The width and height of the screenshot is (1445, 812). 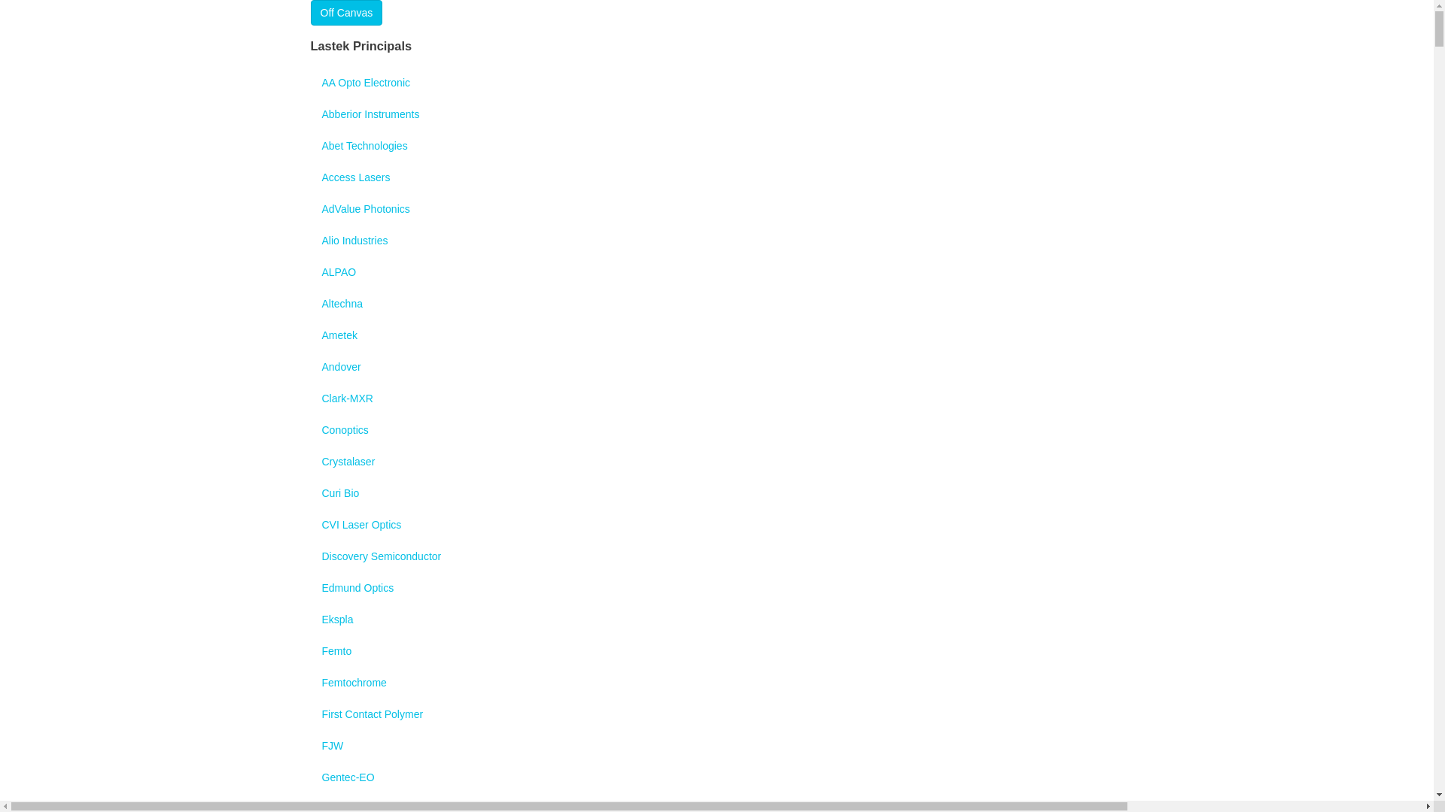 What do you see at coordinates (716, 777) in the screenshot?
I see `Gentec-EO` at bounding box center [716, 777].